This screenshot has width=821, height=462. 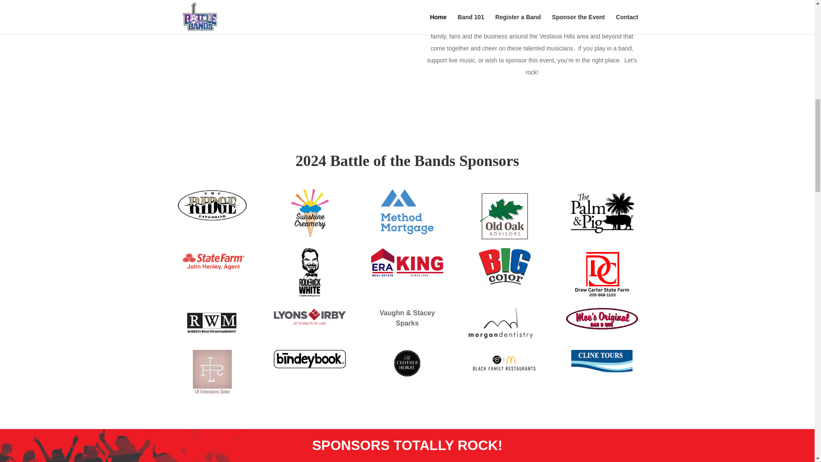 What do you see at coordinates (310, 317) in the screenshot?
I see `Lyons Irby Logo` at bounding box center [310, 317].